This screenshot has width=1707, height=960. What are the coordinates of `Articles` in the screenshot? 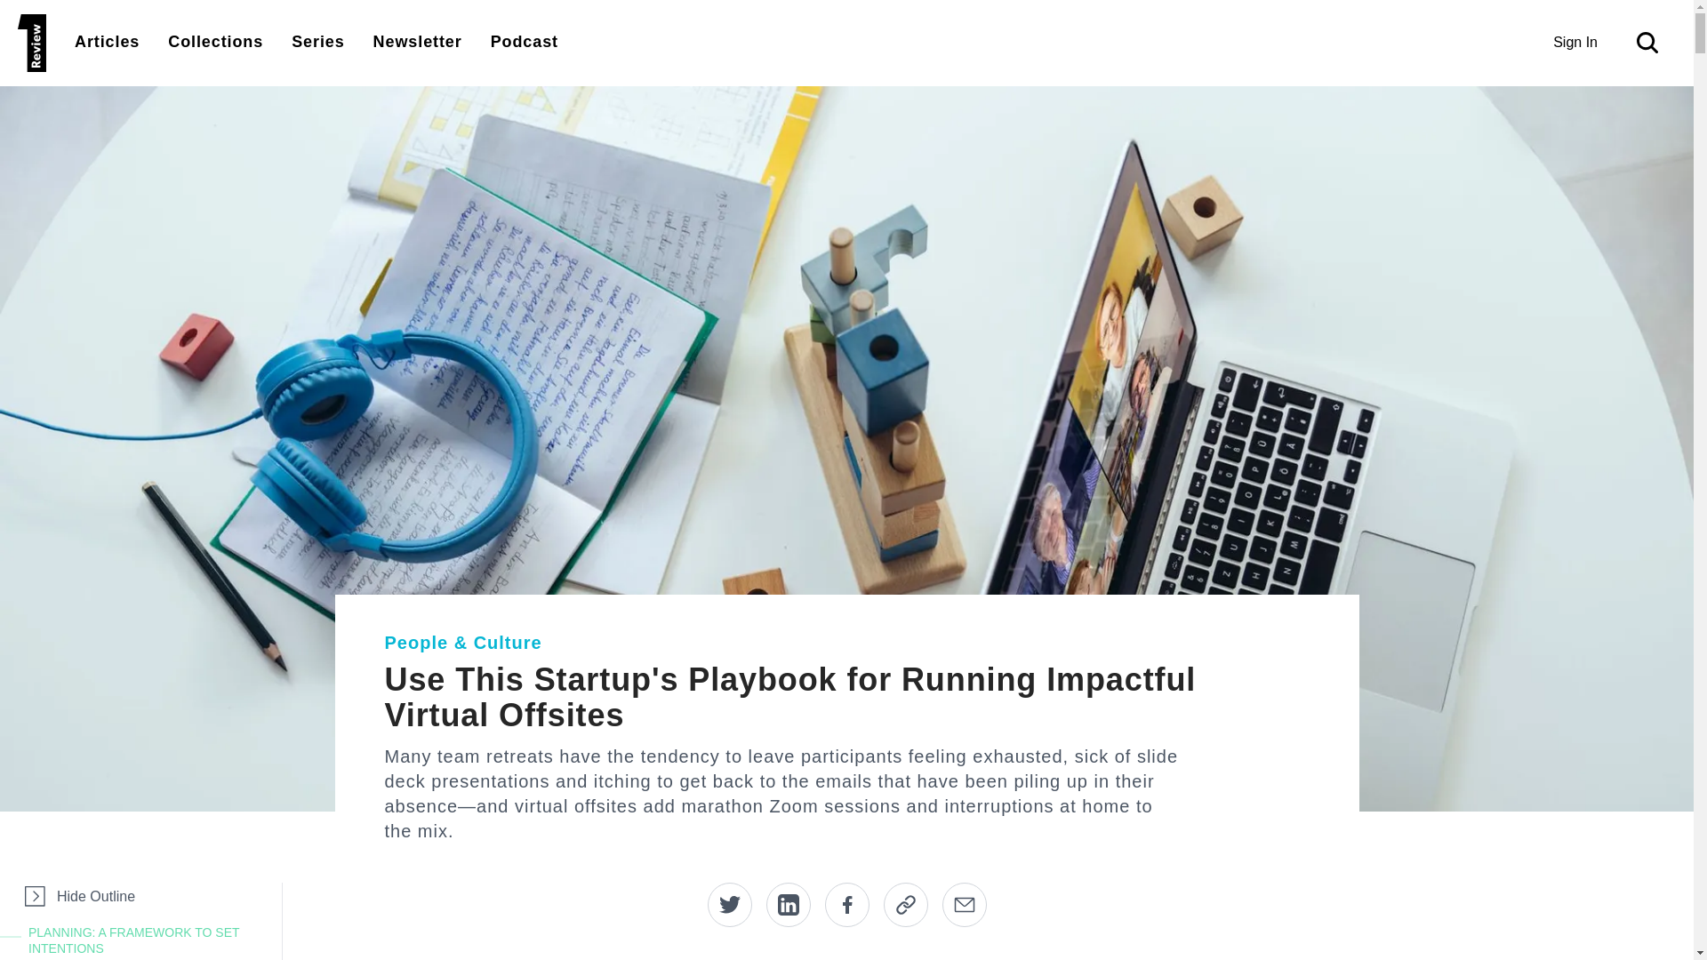 It's located at (107, 41).